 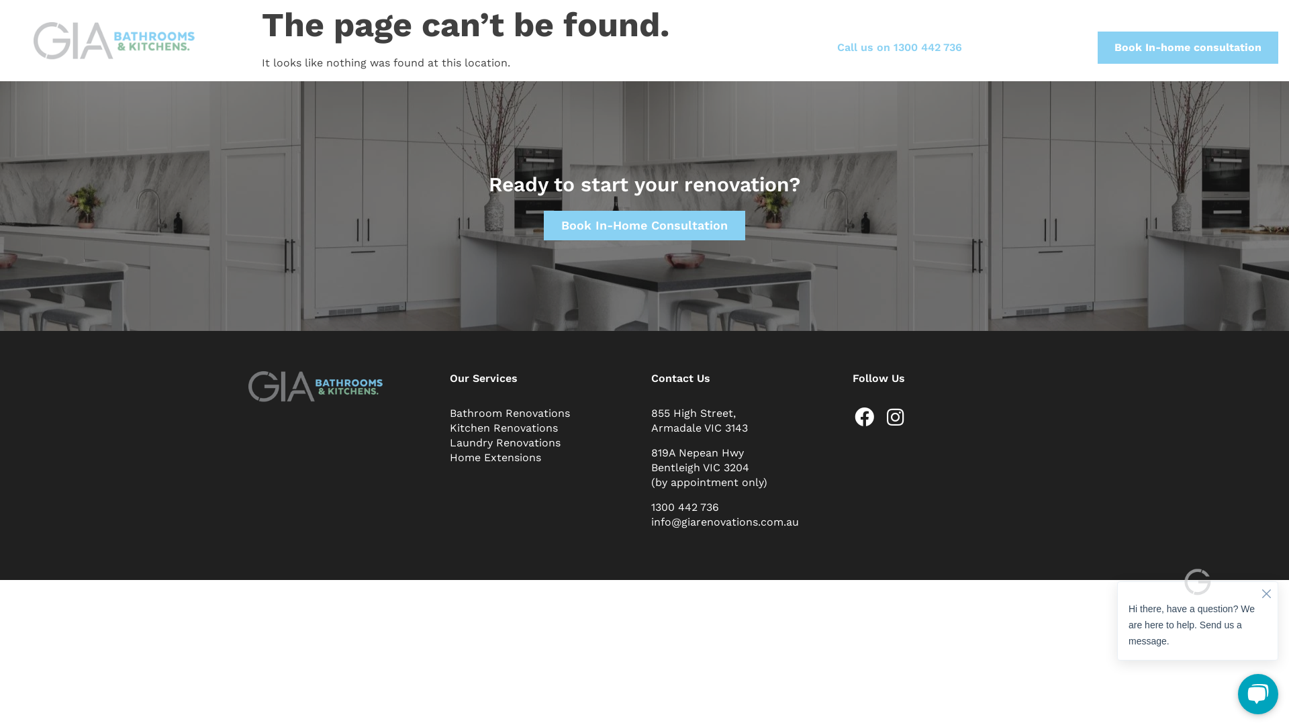 I want to click on Laundry Renovations, so click(x=544, y=442).